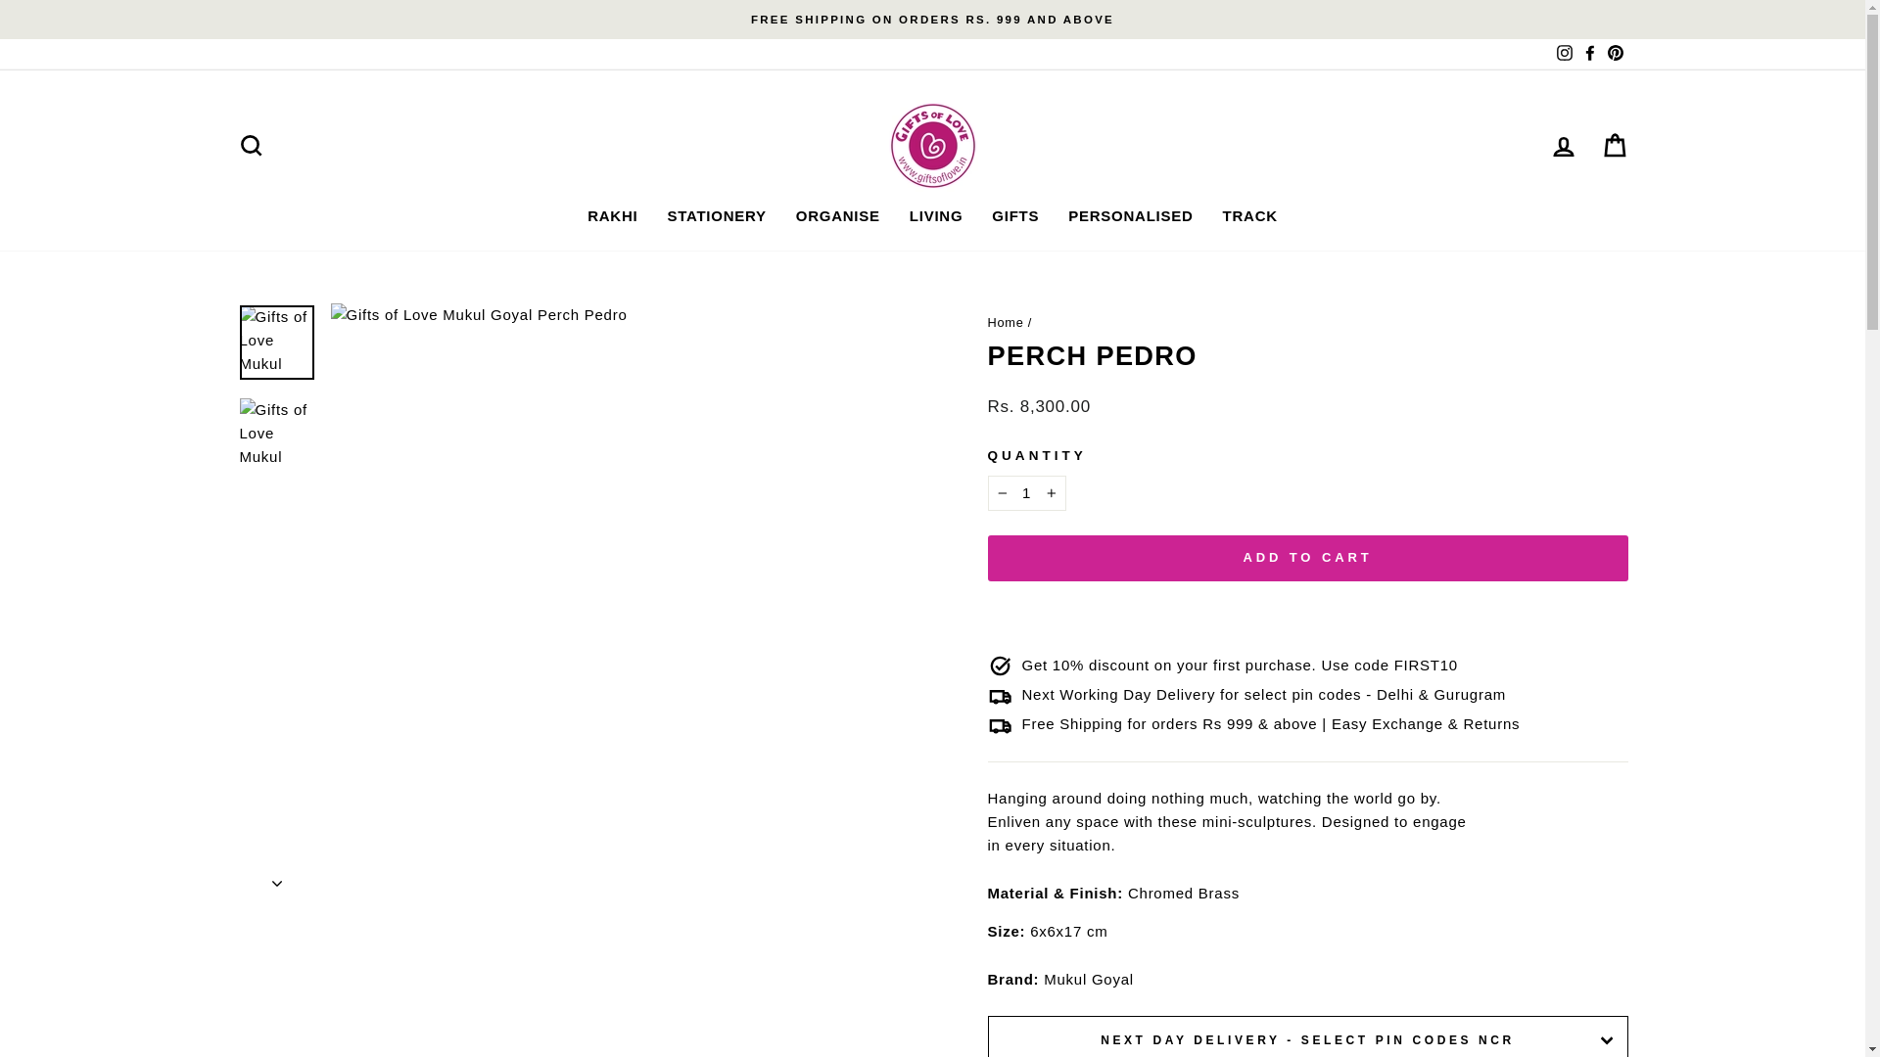 Image resolution: width=1880 pixels, height=1057 pixels. What do you see at coordinates (1026, 493) in the screenshot?
I see `1` at bounding box center [1026, 493].